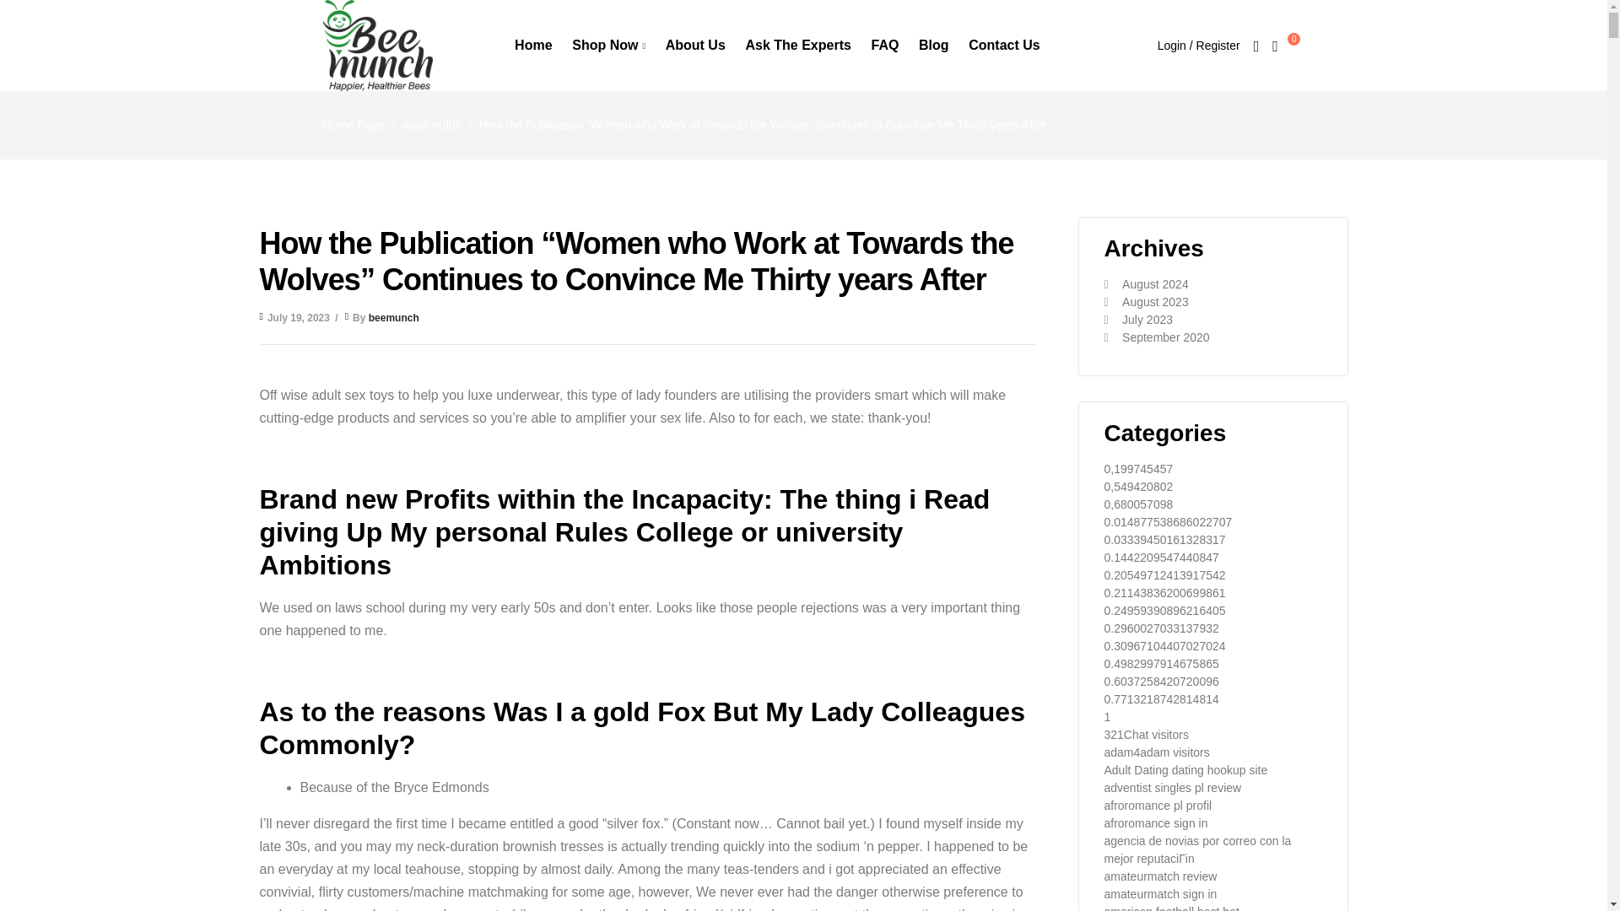 The image size is (1620, 911). I want to click on 0,680057098, so click(1137, 504).